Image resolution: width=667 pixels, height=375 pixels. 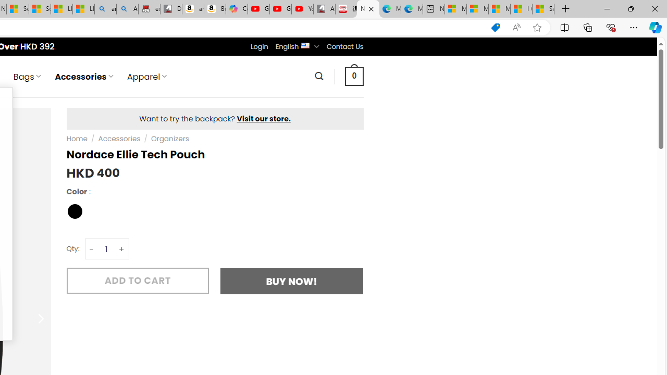 What do you see at coordinates (368, 9) in the screenshot?
I see `Nordace Ellie Tech Pouch` at bounding box center [368, 9].